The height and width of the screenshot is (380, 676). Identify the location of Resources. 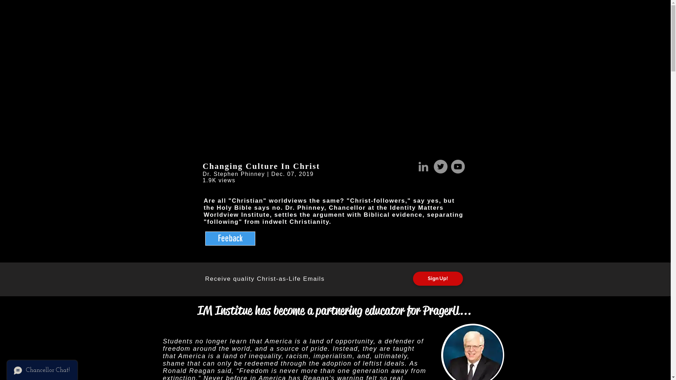
(450, 22).